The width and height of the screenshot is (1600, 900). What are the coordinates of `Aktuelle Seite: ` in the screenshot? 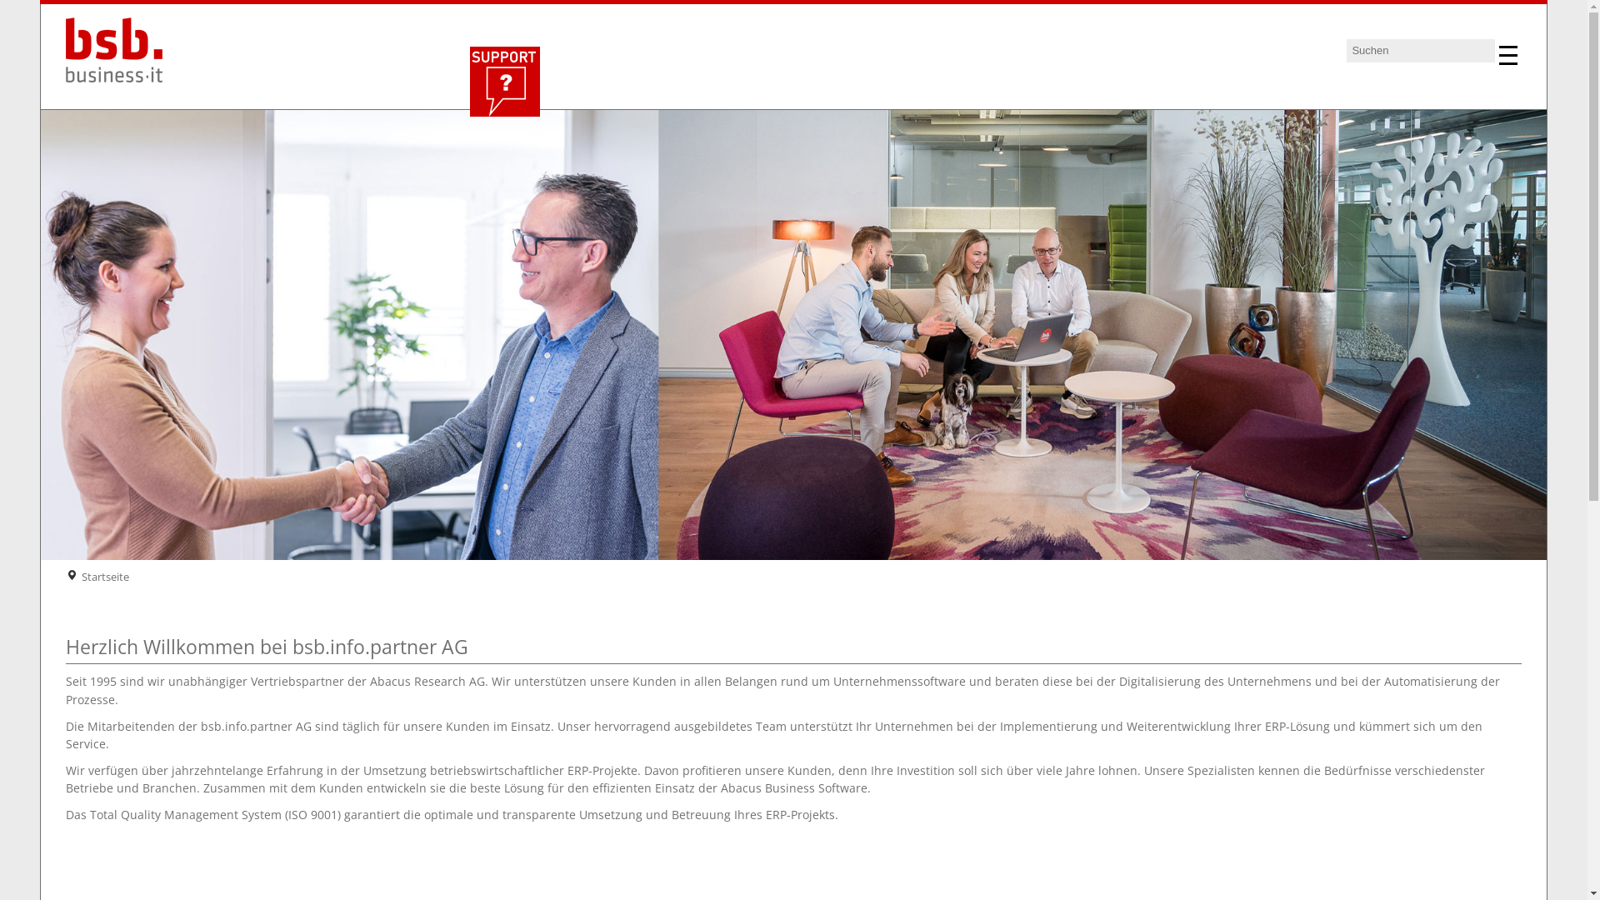 It's located at (72, 576).